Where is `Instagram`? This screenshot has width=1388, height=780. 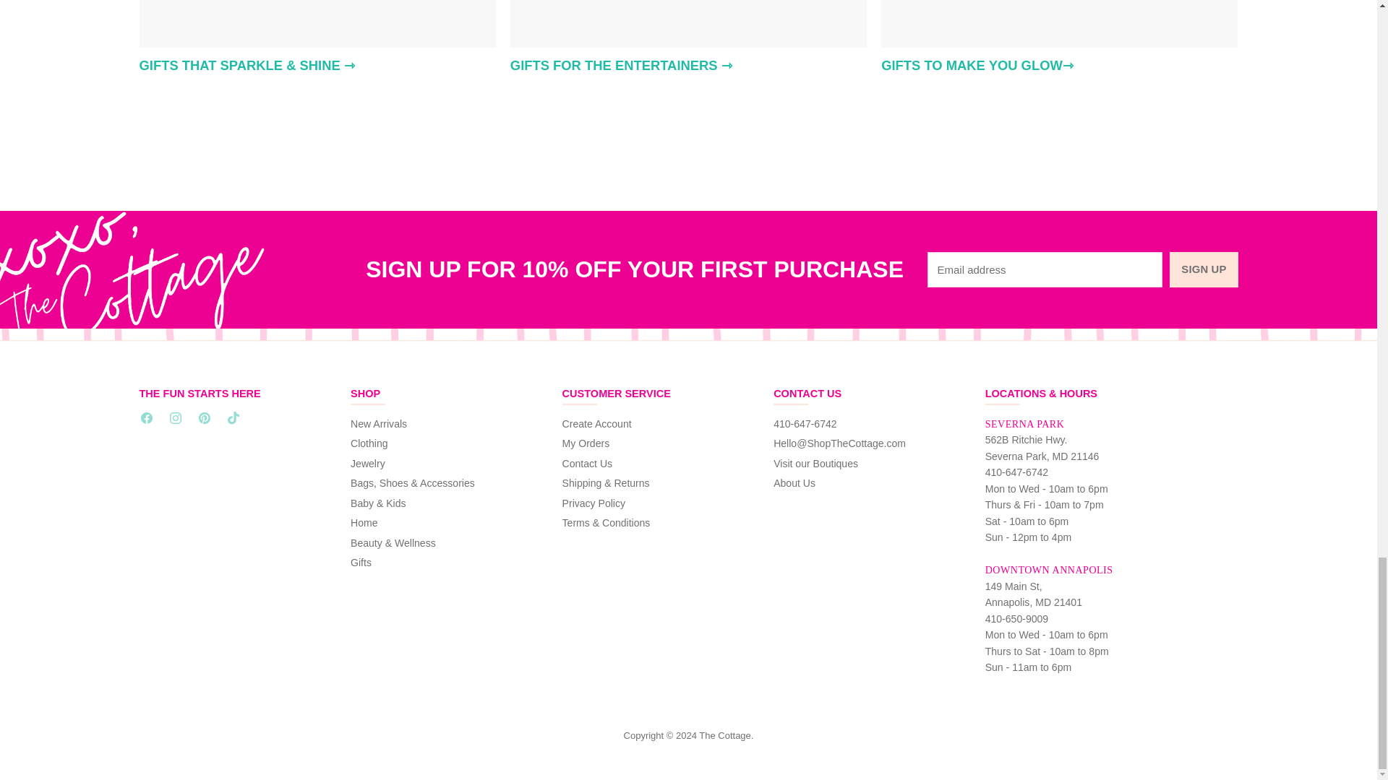 Instagram is located at coordinates (178, 420).